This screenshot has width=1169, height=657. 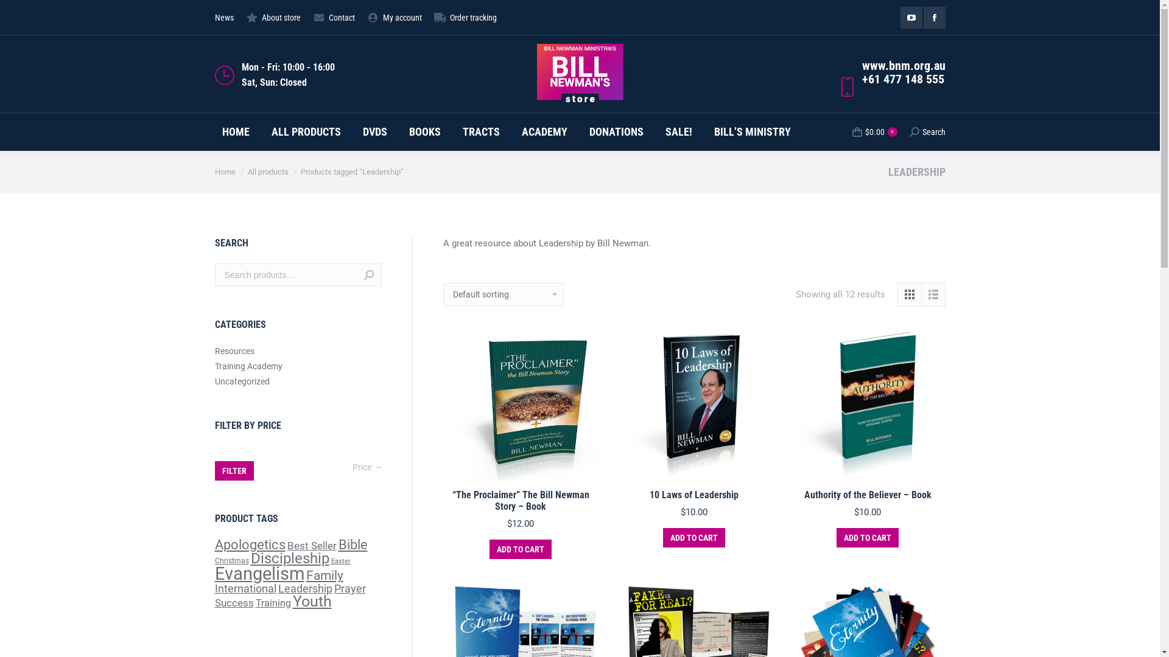 What do you see at coordinates (353, 544) in the screenshot?
I see `Bible` at bounding box center [353, 544].